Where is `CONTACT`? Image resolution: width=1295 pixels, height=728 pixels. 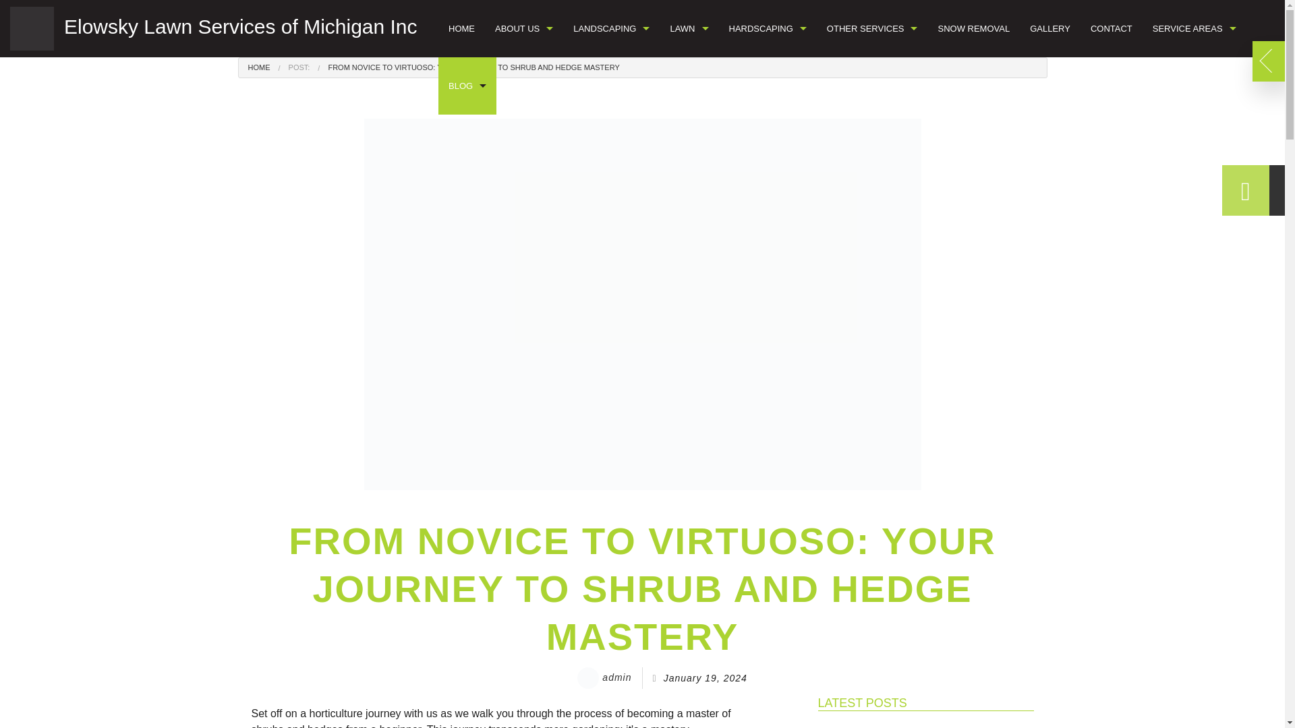 CONTACT is located at coordinates (1111, 28).